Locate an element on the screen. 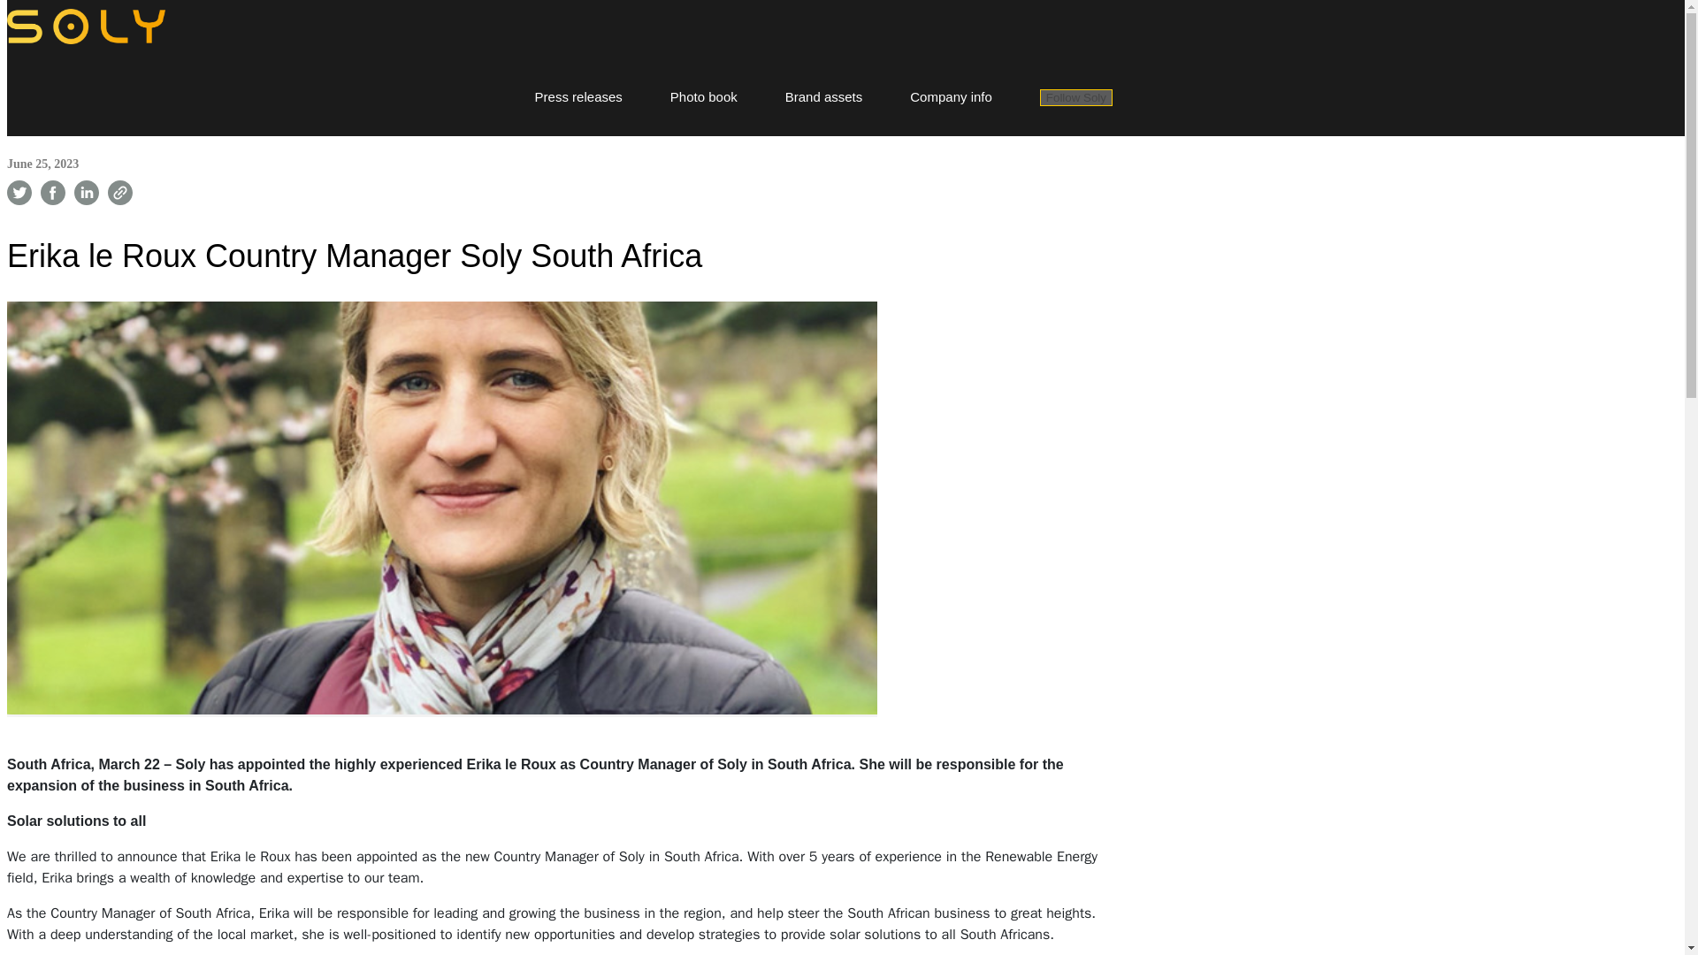 This screenshot has width=1698, height=955. Back to overview is located at coordinates (64, 115).